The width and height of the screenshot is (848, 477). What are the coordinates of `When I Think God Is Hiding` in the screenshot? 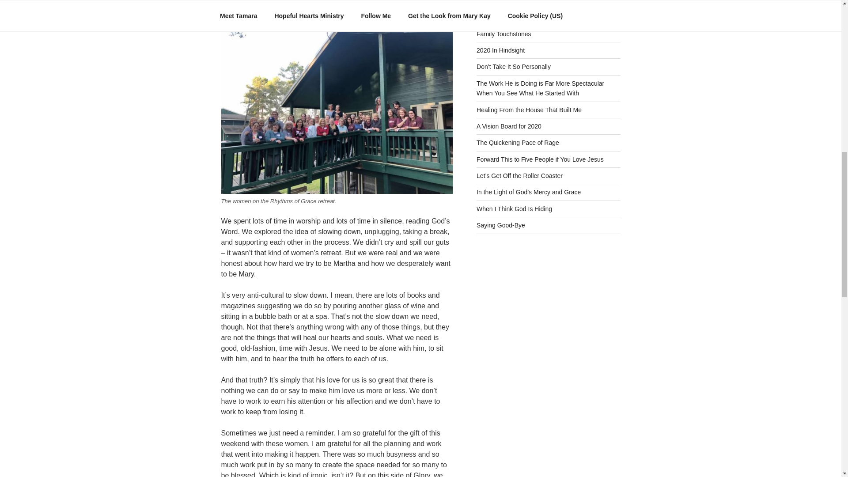 It's located at (514, 208).